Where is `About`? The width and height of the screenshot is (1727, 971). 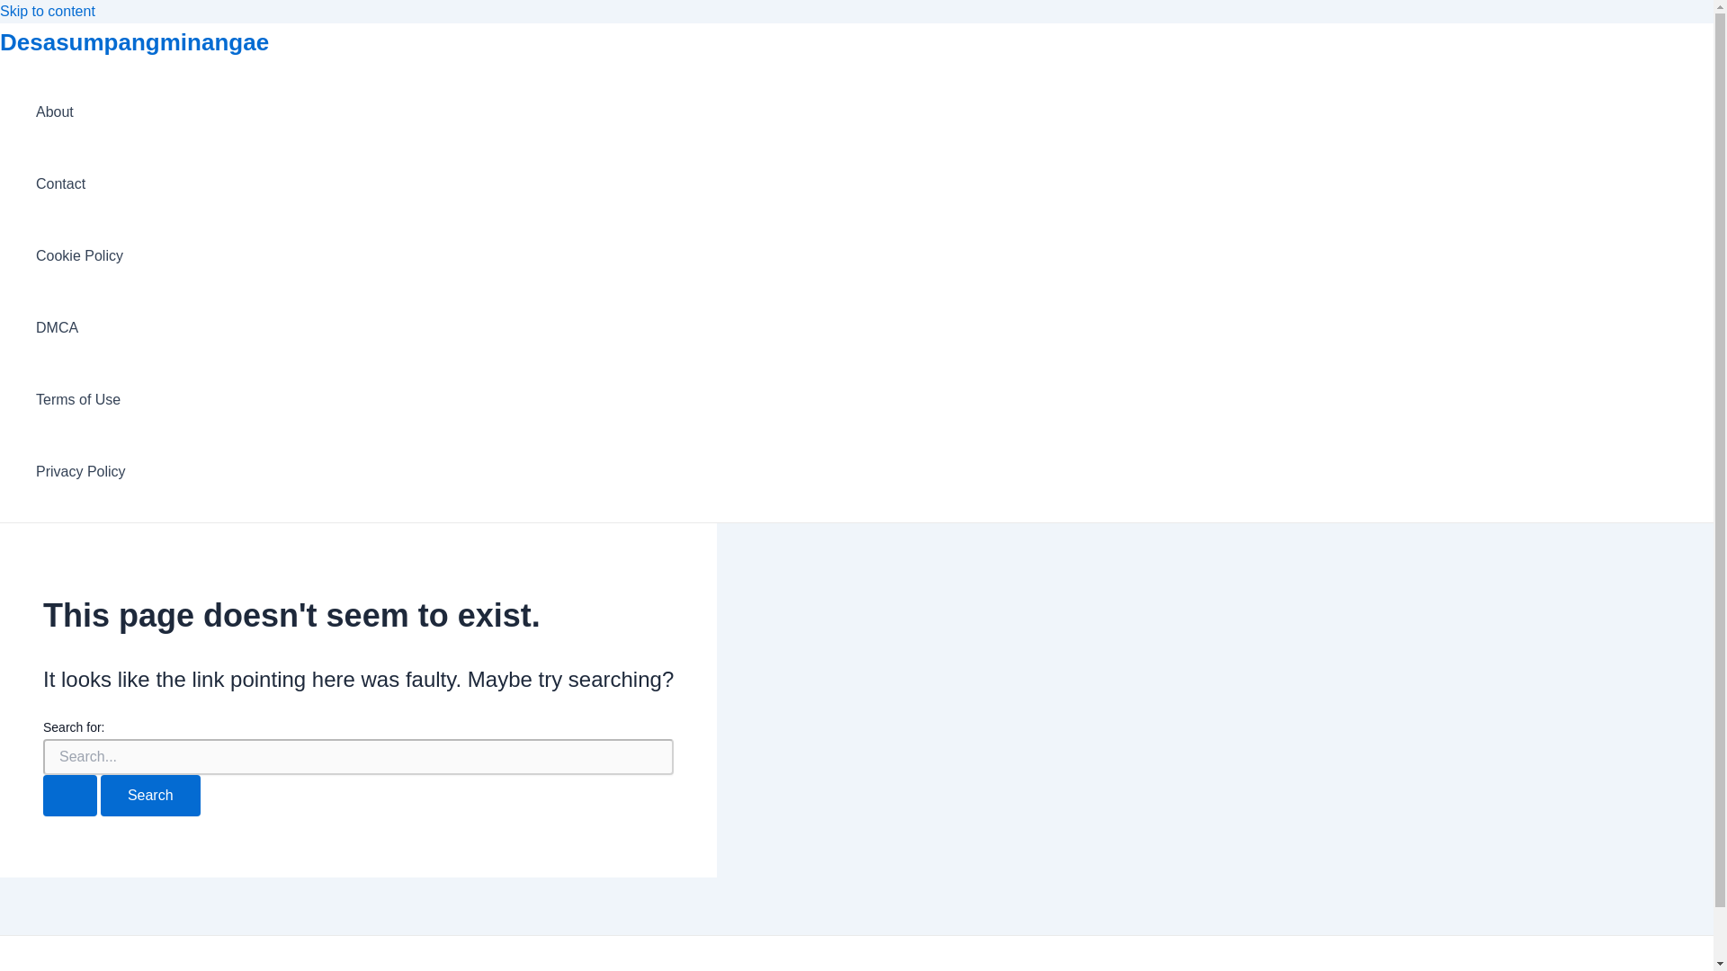 About is located at coordinates (81, 112).